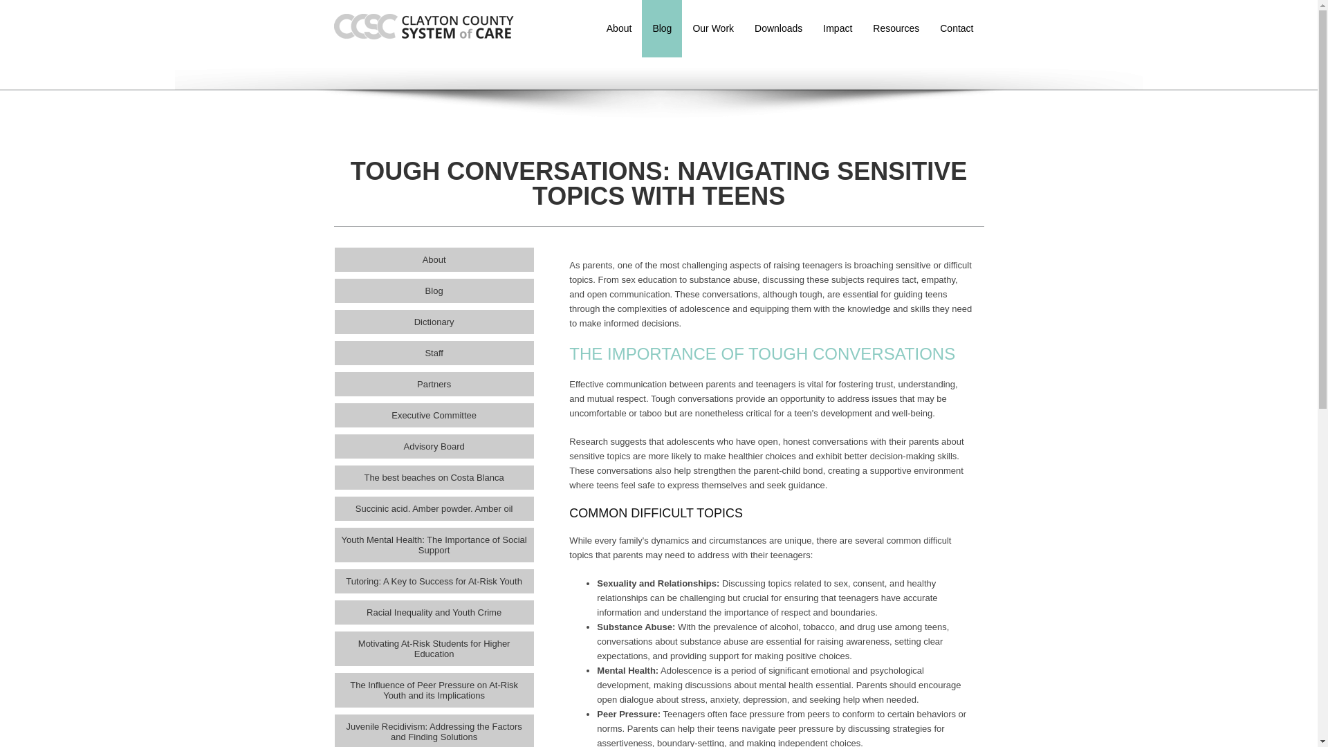  I want to click on About, so click(434, 259).